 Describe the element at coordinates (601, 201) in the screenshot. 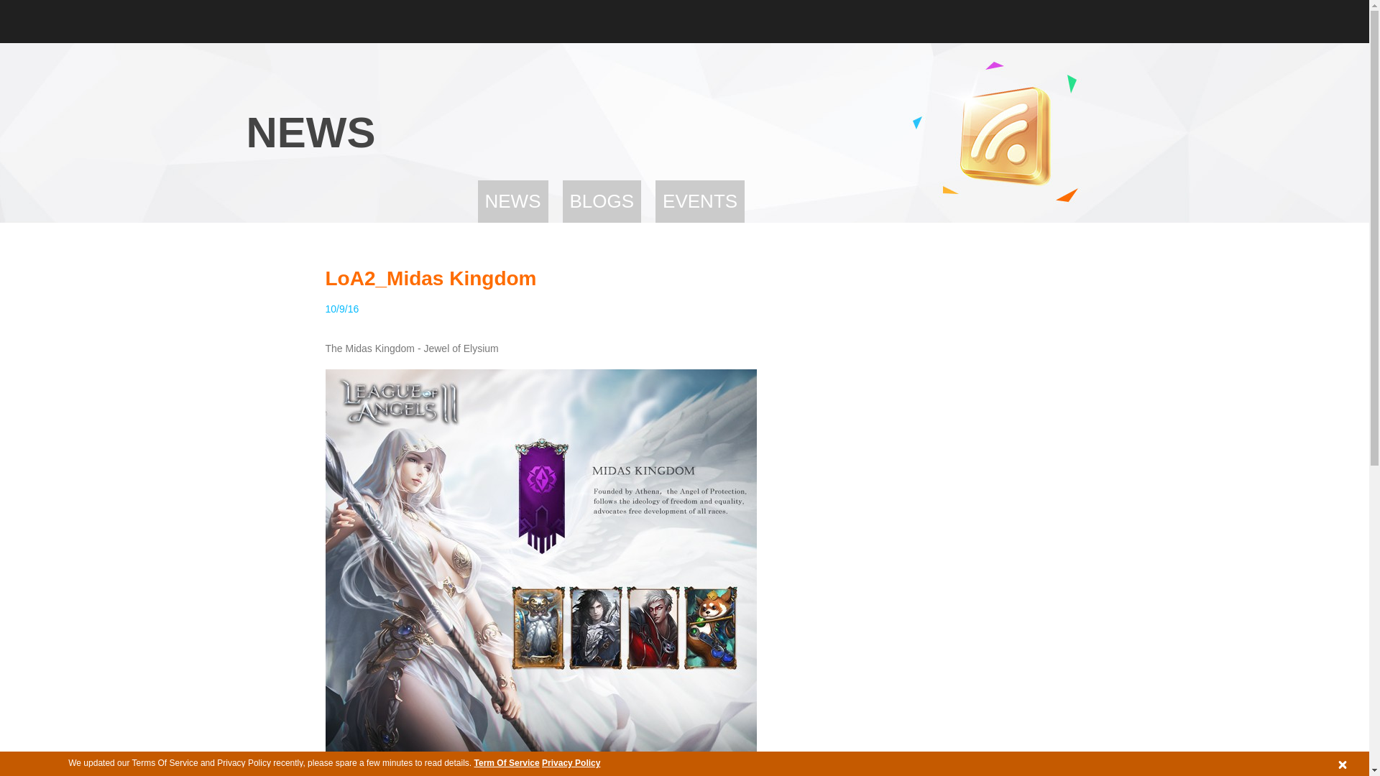

I see `BLOGS` at that location.